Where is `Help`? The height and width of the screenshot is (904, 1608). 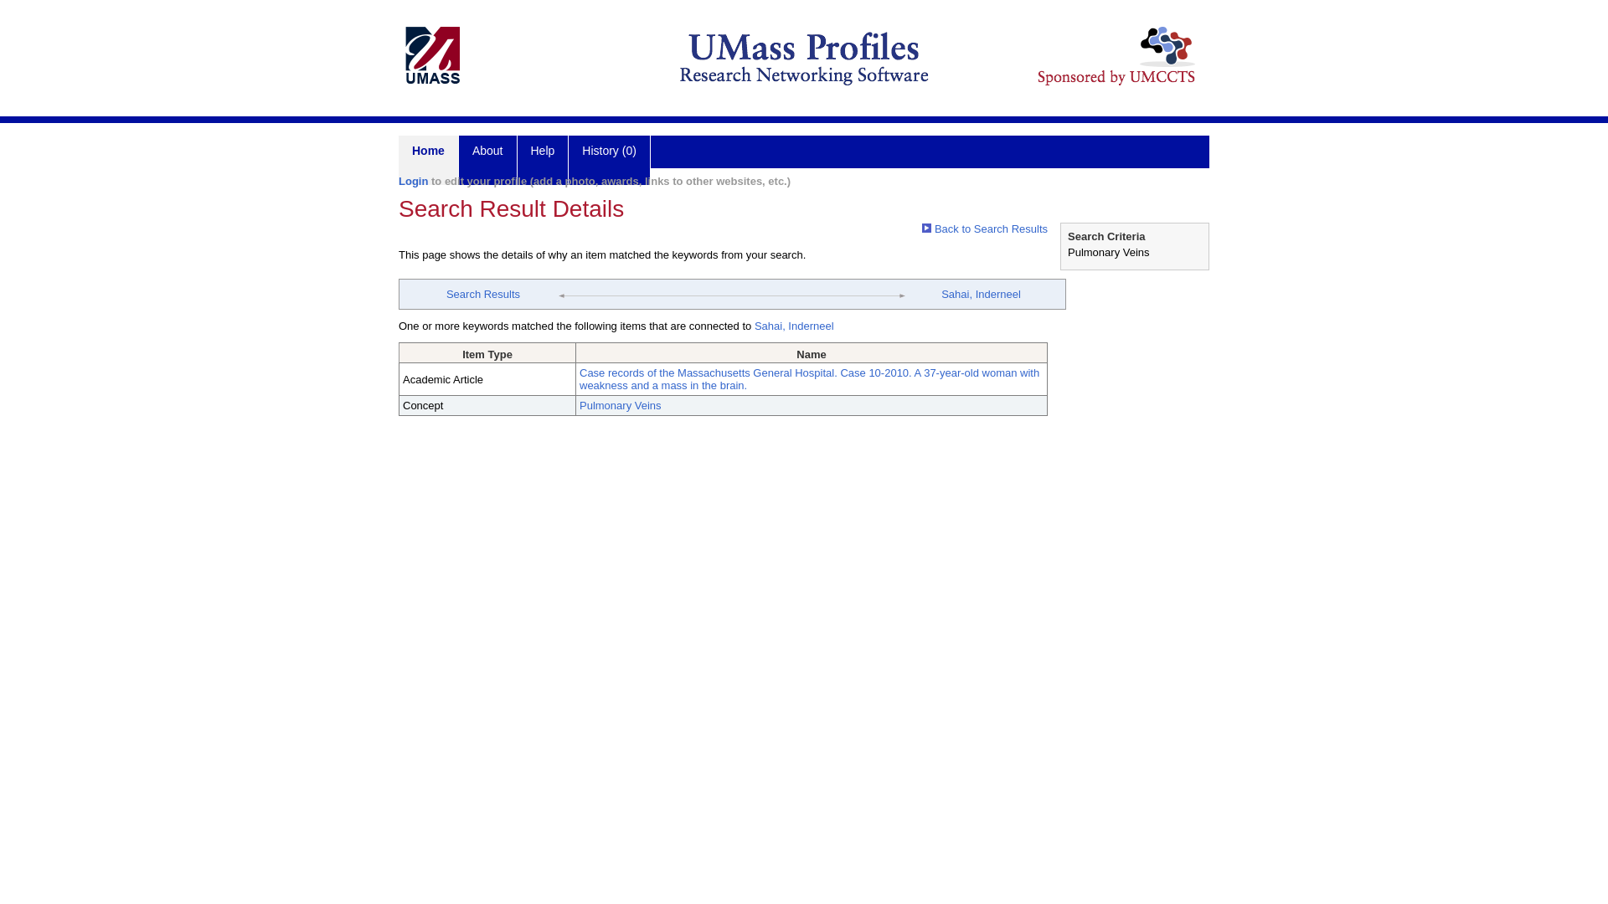 Help is located at coordinates (543, 161).